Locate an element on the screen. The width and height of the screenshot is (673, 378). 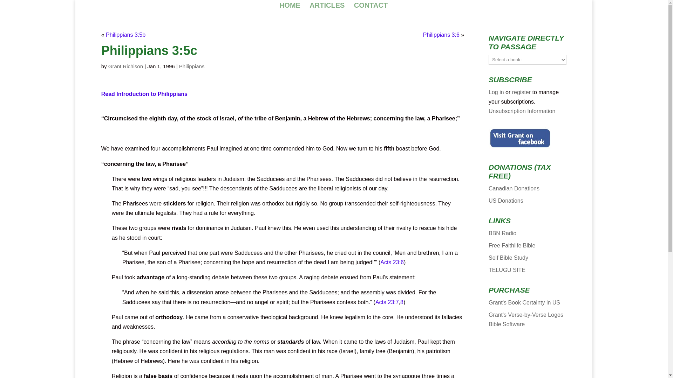
Telugu verse-by-verse commentary is located at coordinates (507, 269).